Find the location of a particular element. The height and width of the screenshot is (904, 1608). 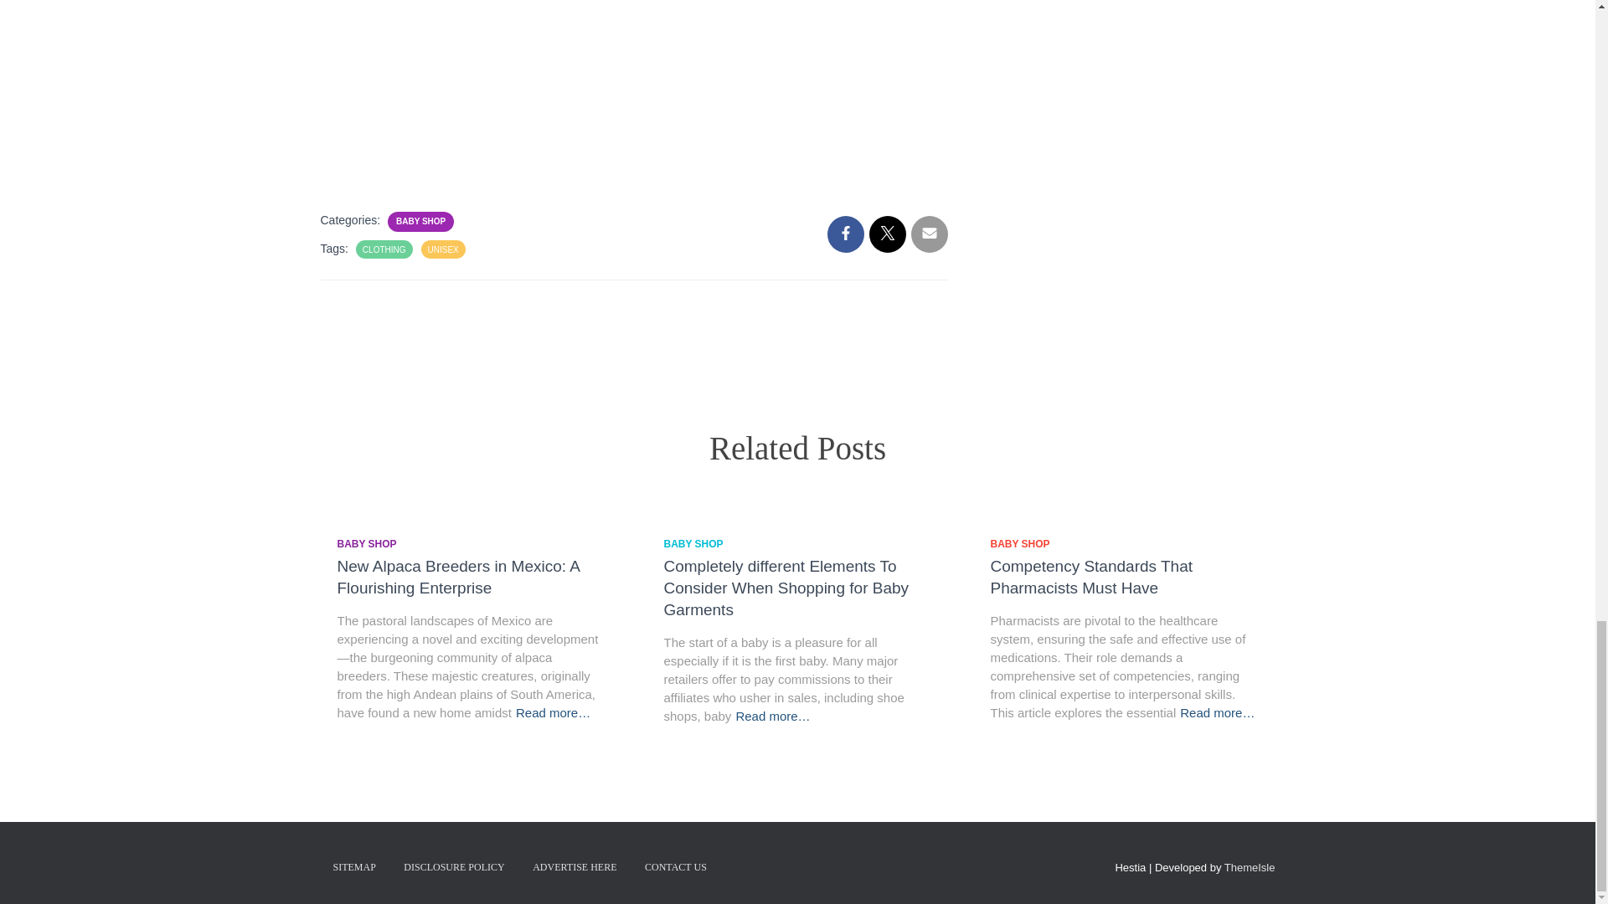

CLOTHING is located at coordinates (384, 249).